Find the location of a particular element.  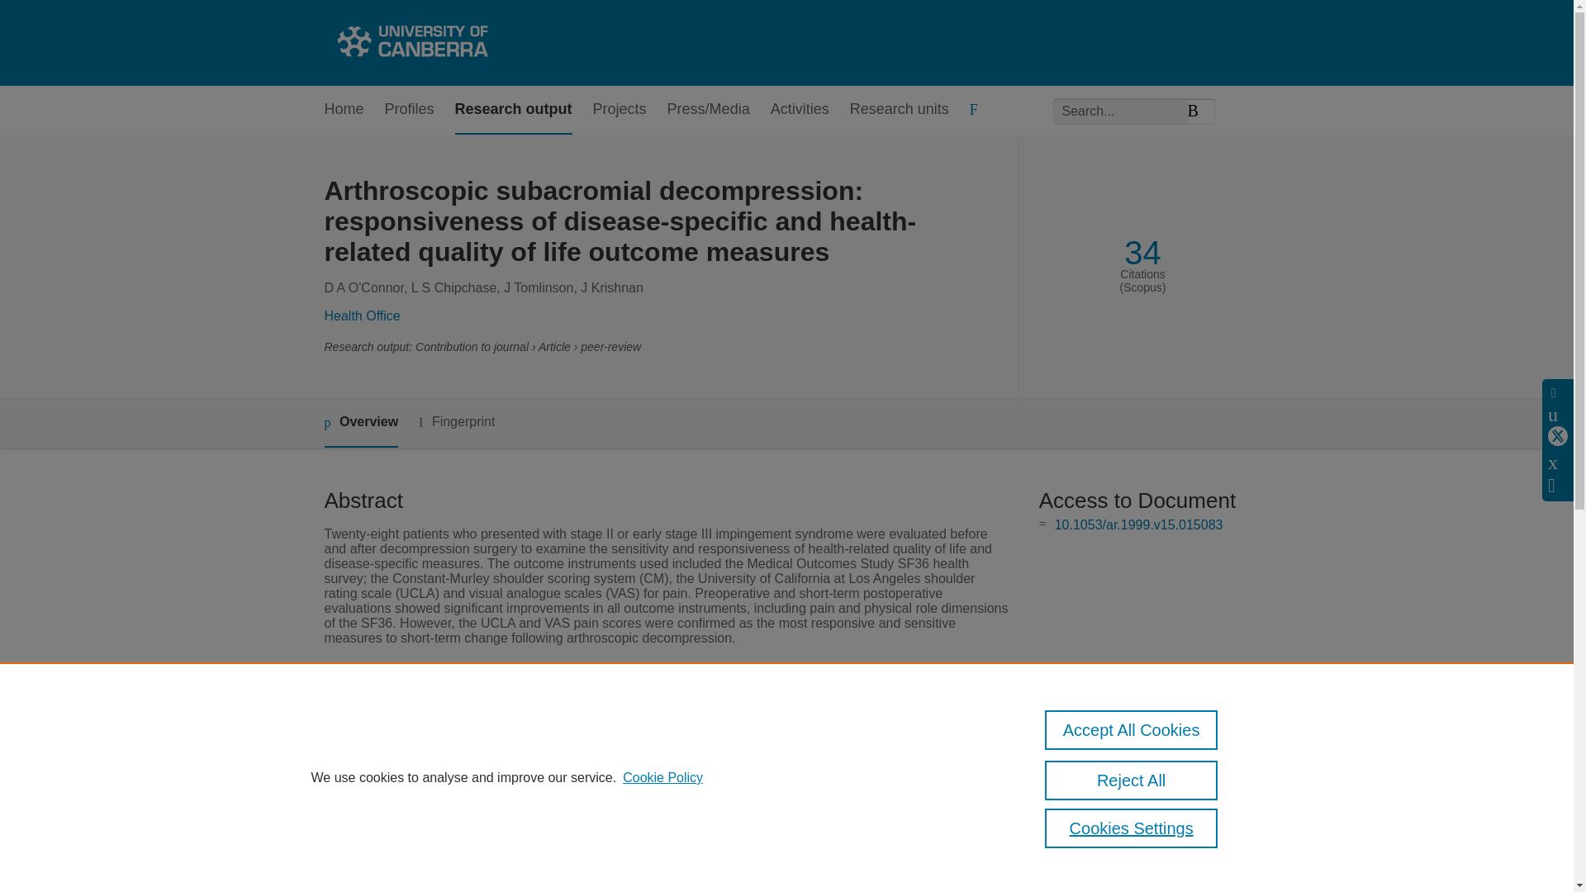

Research output is located at coordinates (514, 110).